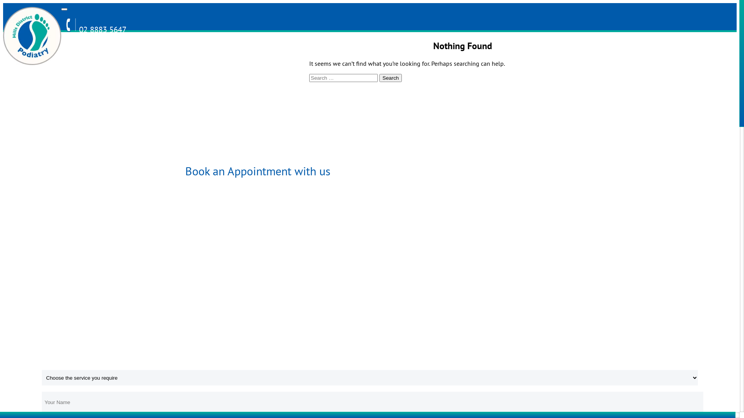 This screenshot has width=744, height=418. I want to click on Shockwave Therapy, so click(293, 146).